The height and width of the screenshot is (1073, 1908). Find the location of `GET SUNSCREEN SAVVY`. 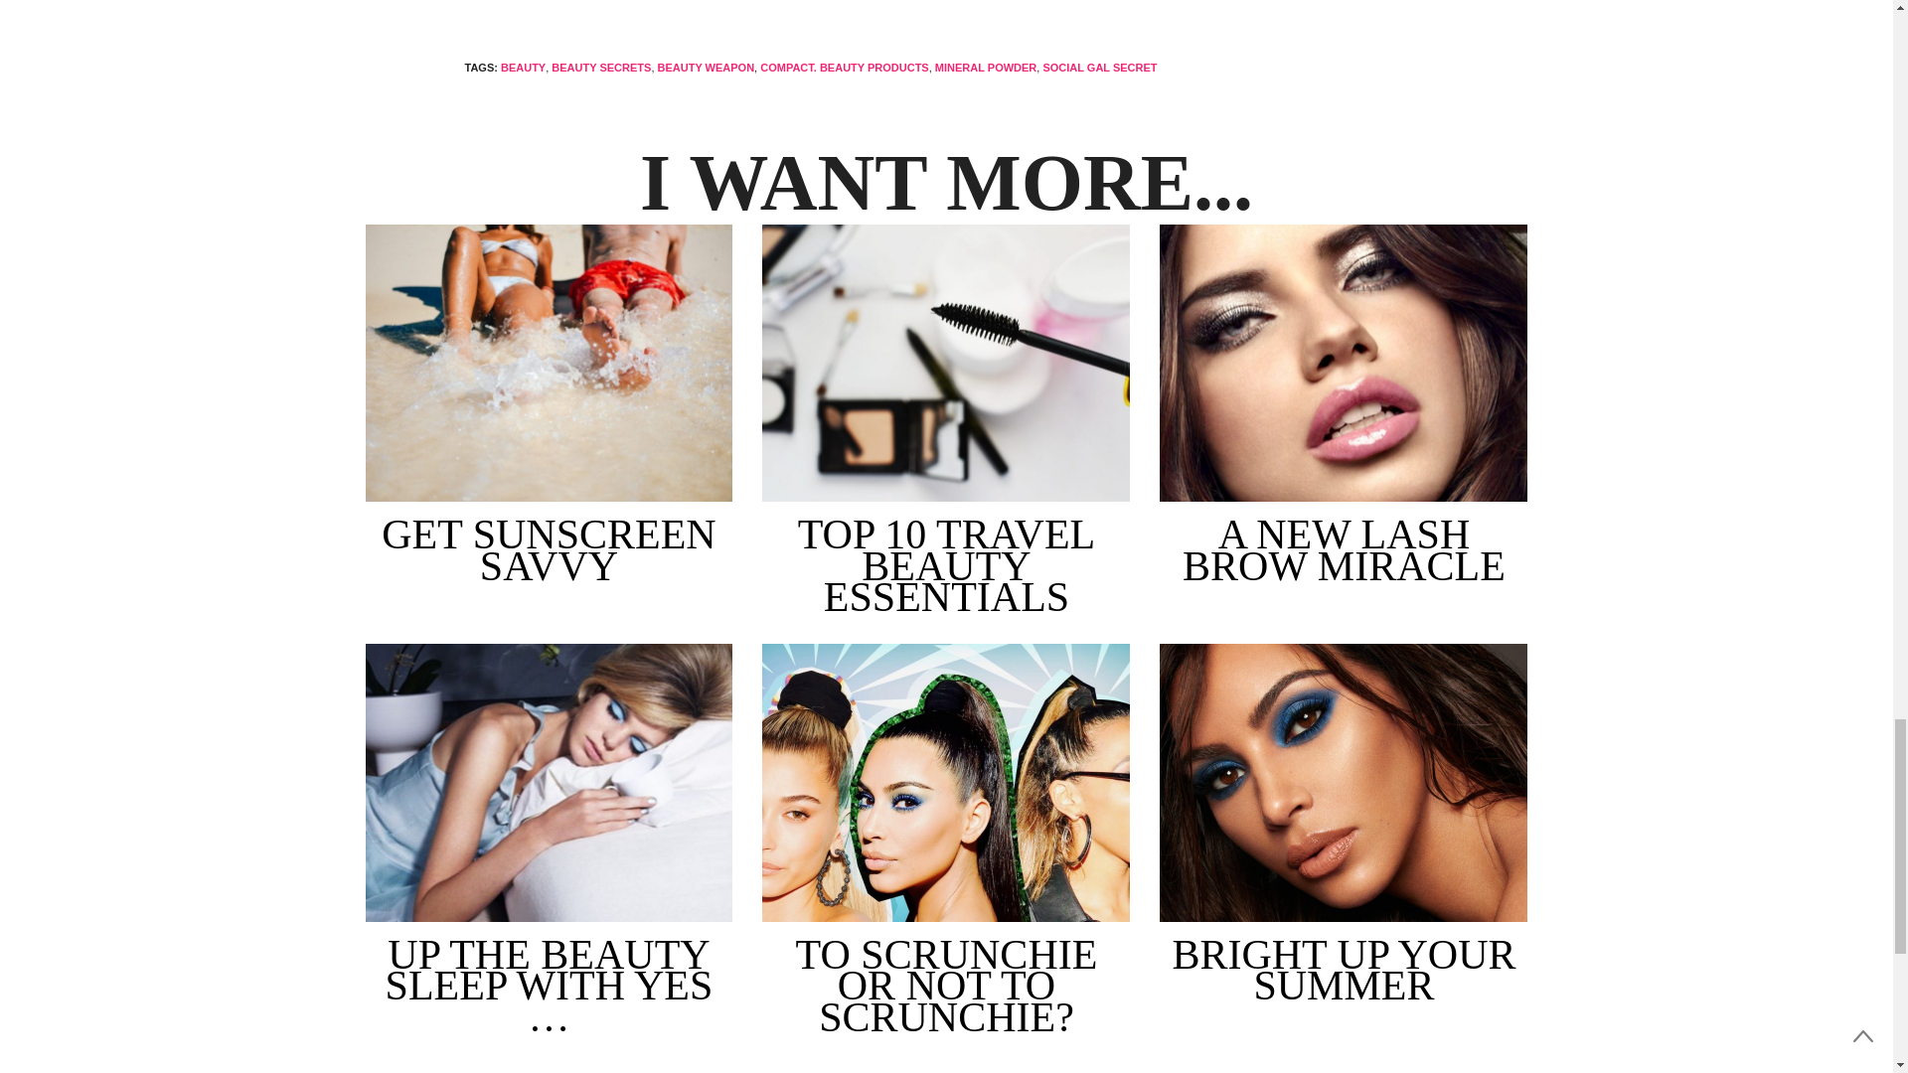

GET SUNSCREEN SAVVY is located at coordinates (549, 550).